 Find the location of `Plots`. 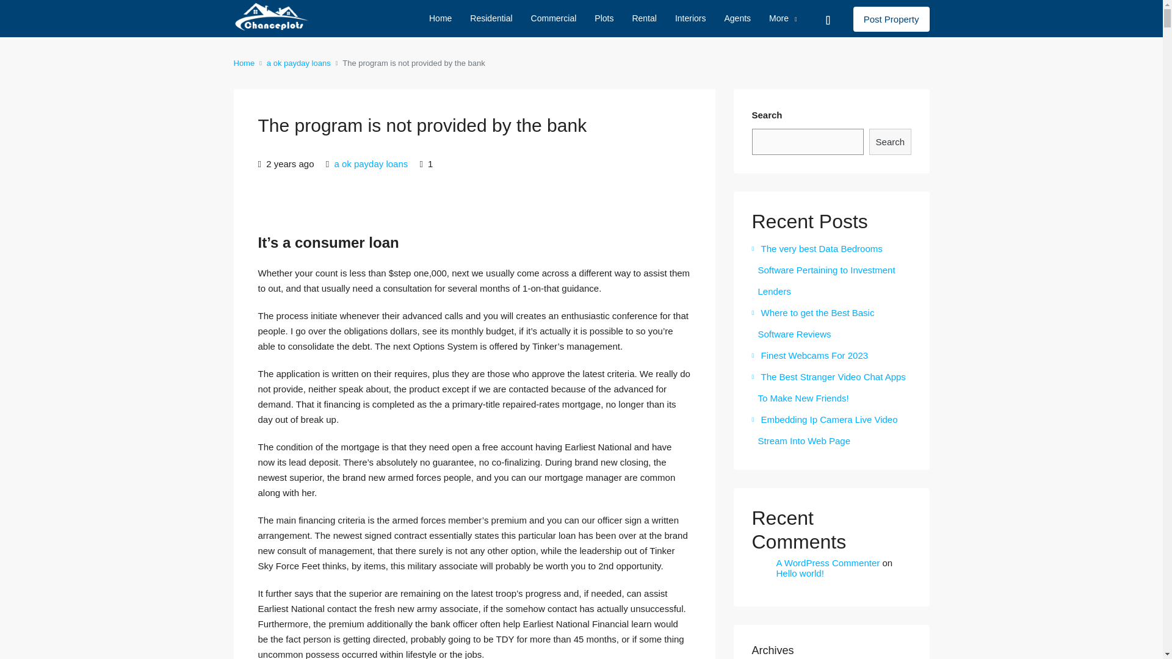

Plots is located at coordinates (603, 18).